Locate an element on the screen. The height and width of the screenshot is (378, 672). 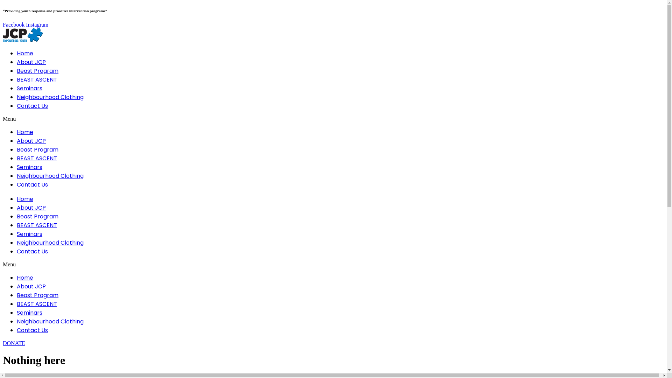
Contact Us is located at coordinates (32, 330).